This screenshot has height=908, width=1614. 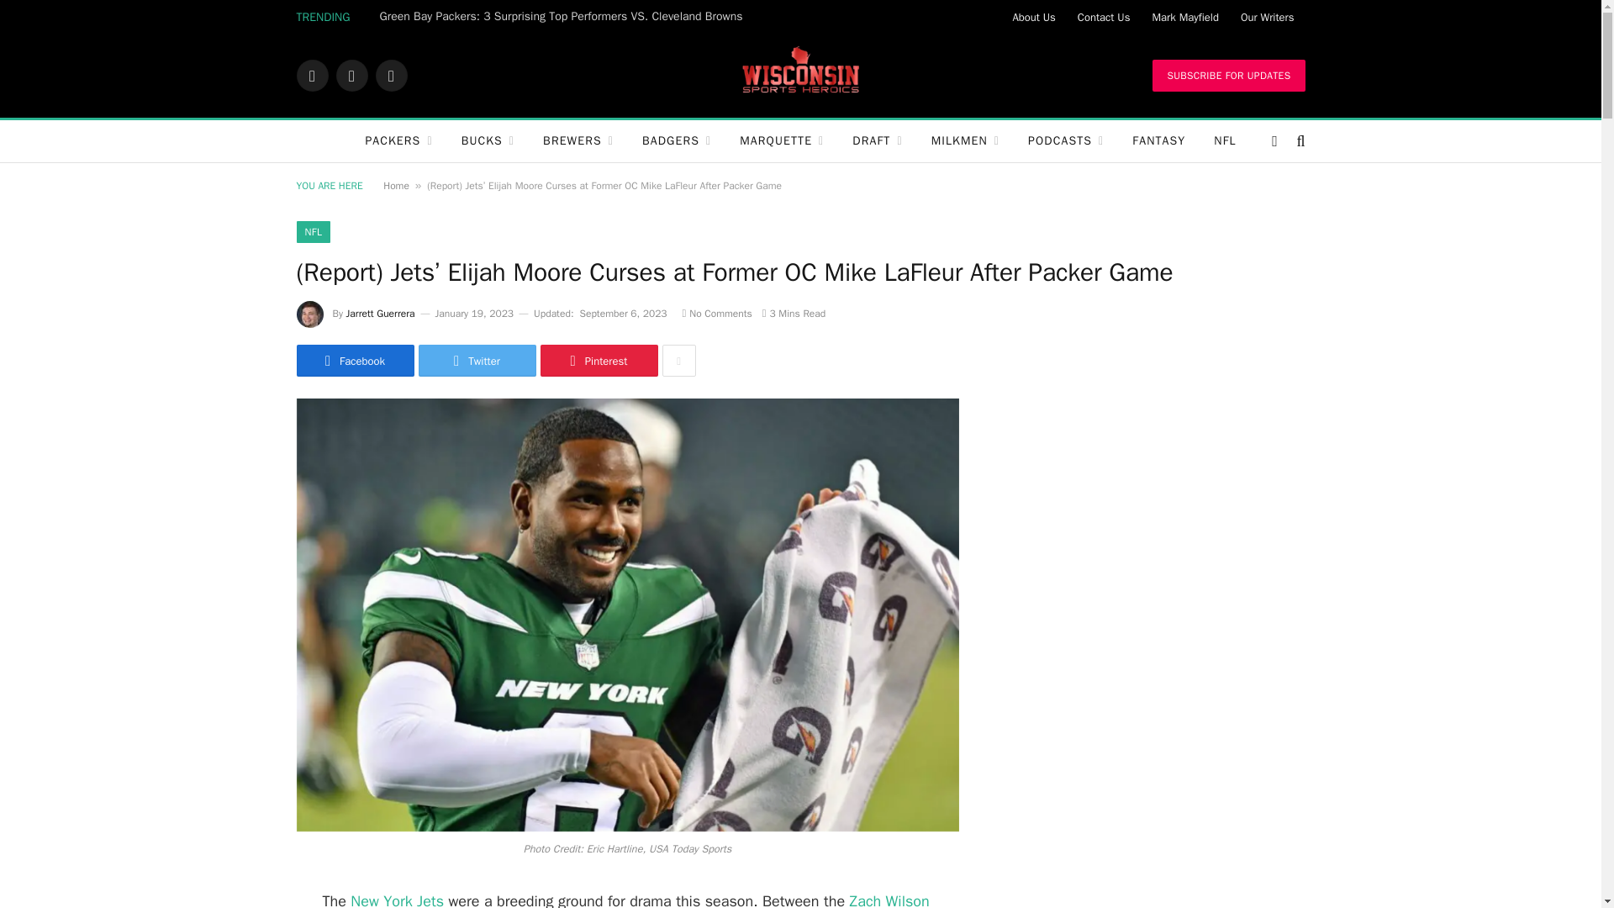 What do you see at coordinates (800, 76) in the screenshot?
I see `WI Sports Heroics` at bounding box center [800, 76].